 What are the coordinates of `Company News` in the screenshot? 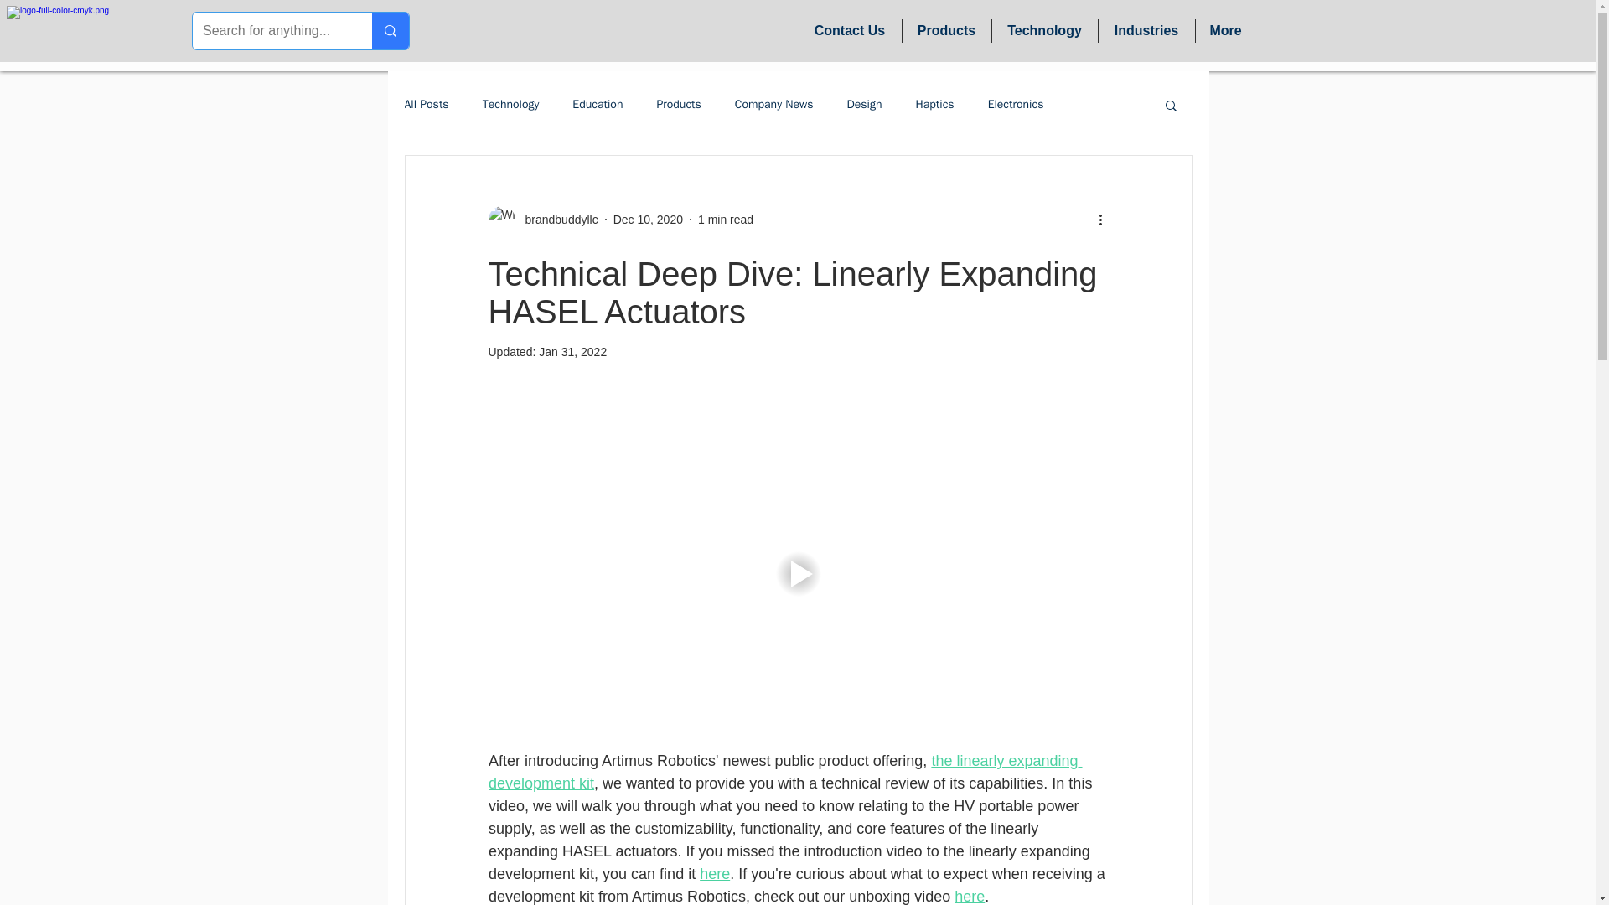 It's located at (774, 104).